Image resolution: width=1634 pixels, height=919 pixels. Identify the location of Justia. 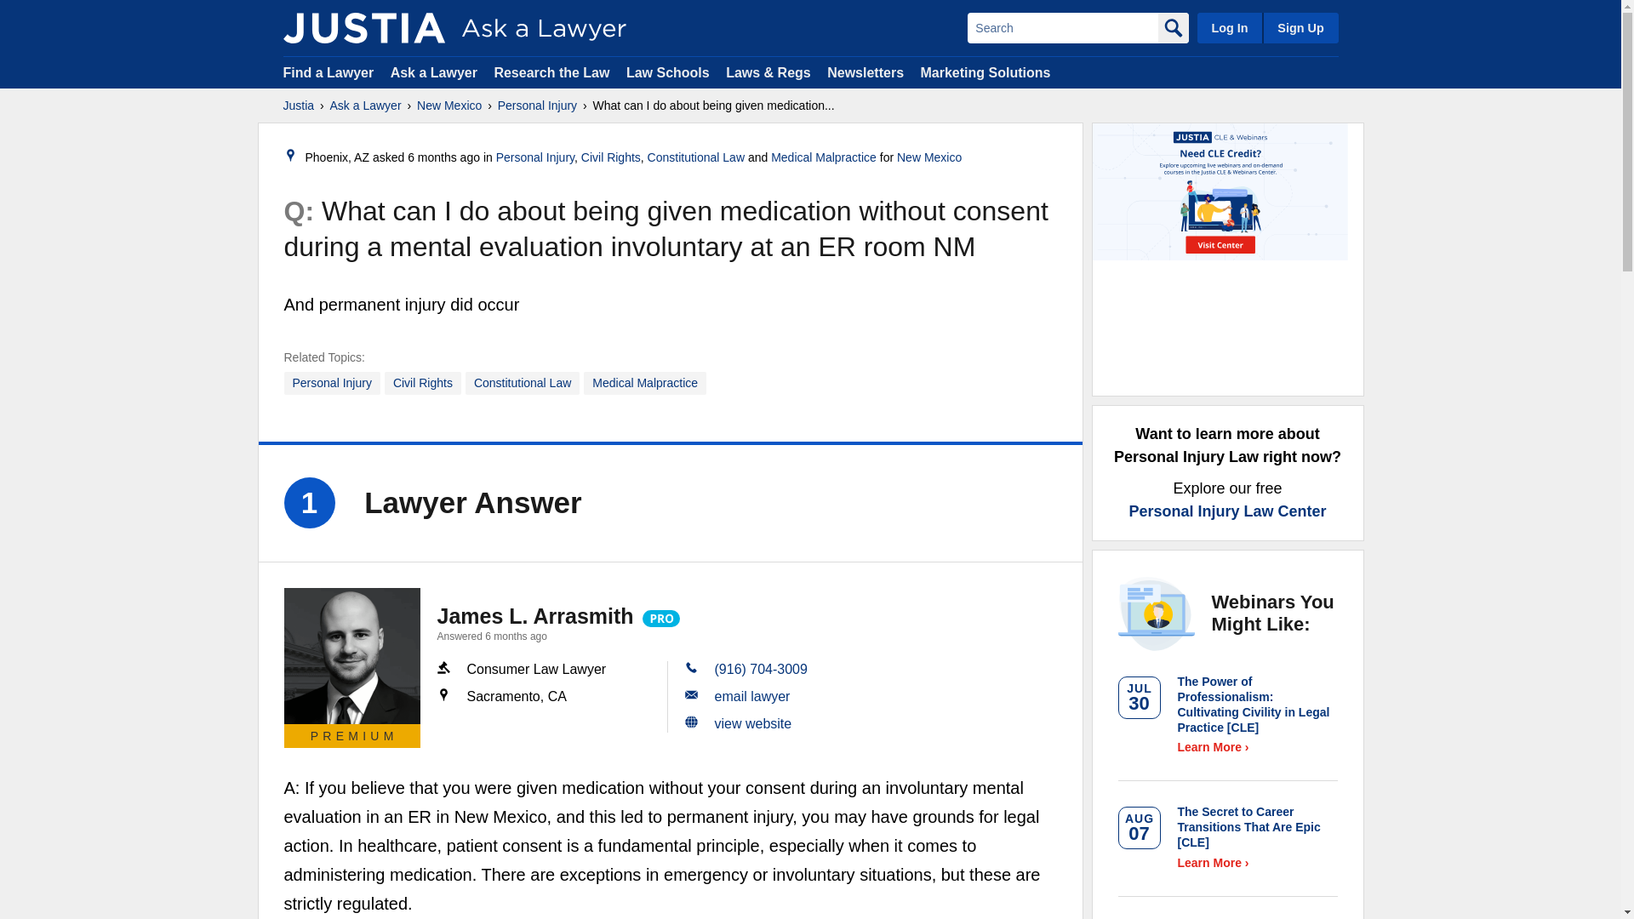
(363, 27).